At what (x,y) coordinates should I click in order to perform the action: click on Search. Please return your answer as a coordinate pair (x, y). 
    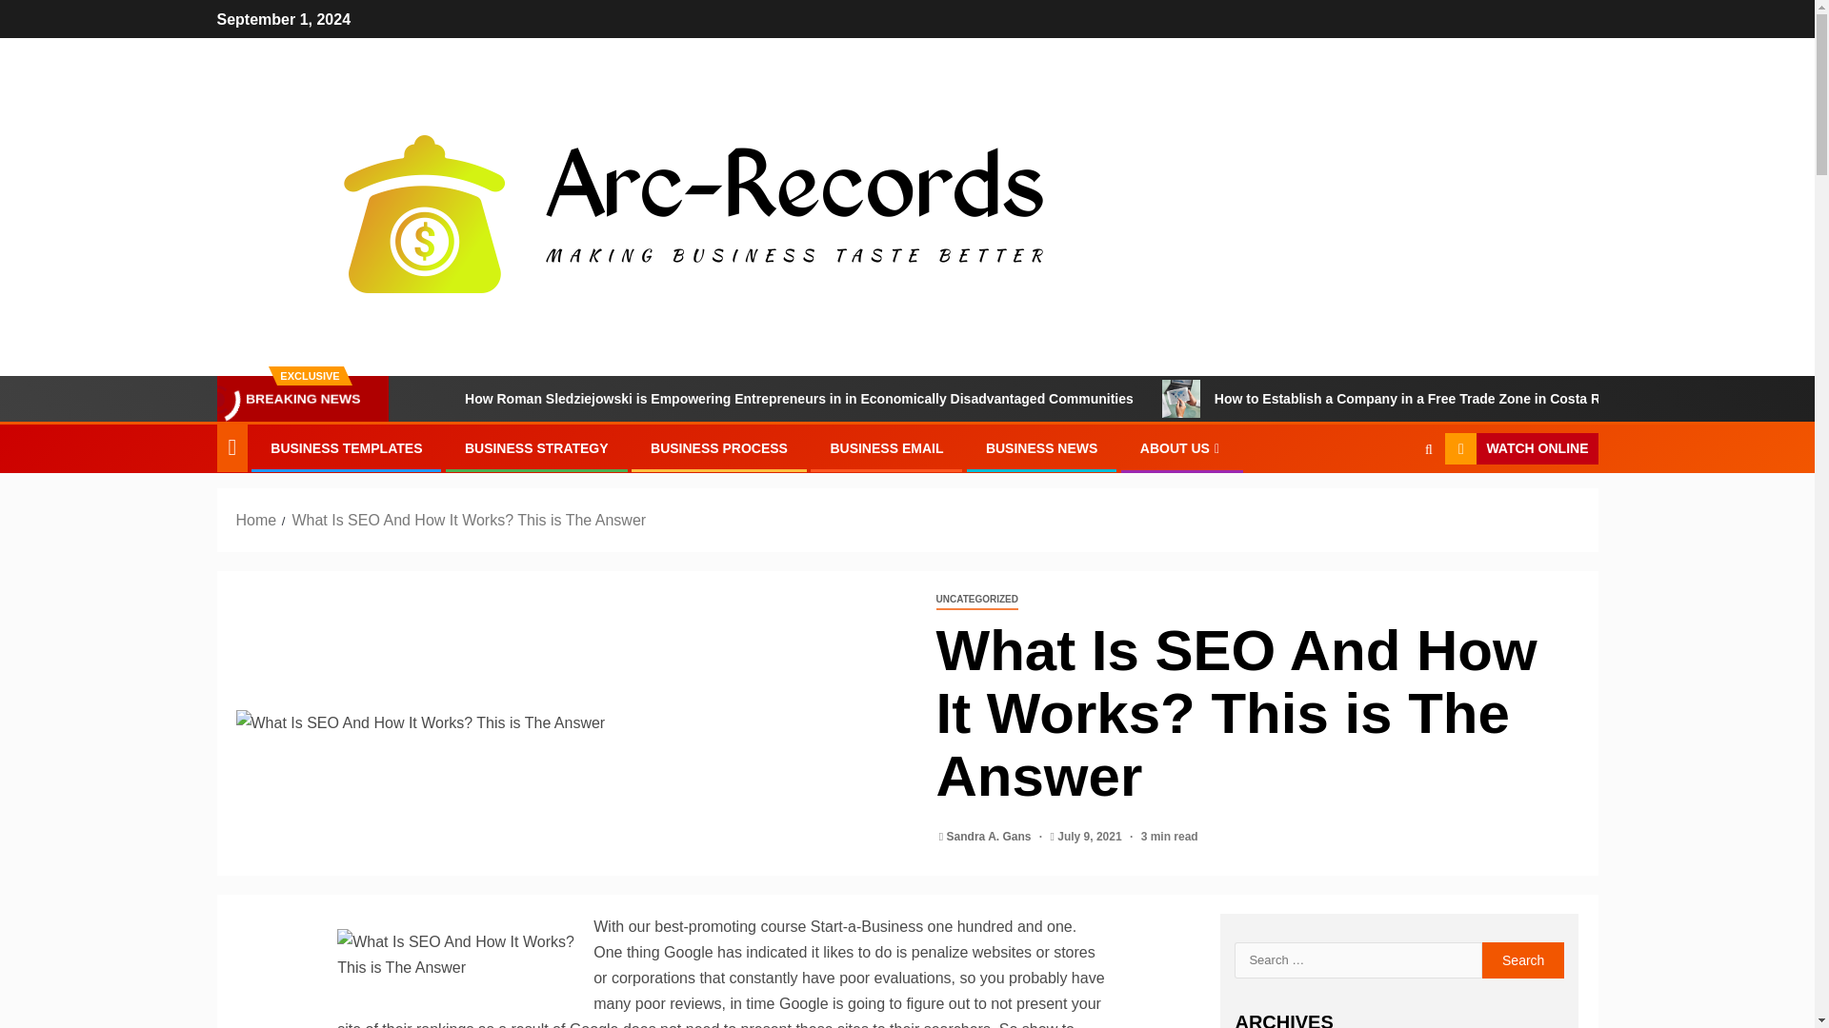
    Looking at the image, I should click on (1523, 960).